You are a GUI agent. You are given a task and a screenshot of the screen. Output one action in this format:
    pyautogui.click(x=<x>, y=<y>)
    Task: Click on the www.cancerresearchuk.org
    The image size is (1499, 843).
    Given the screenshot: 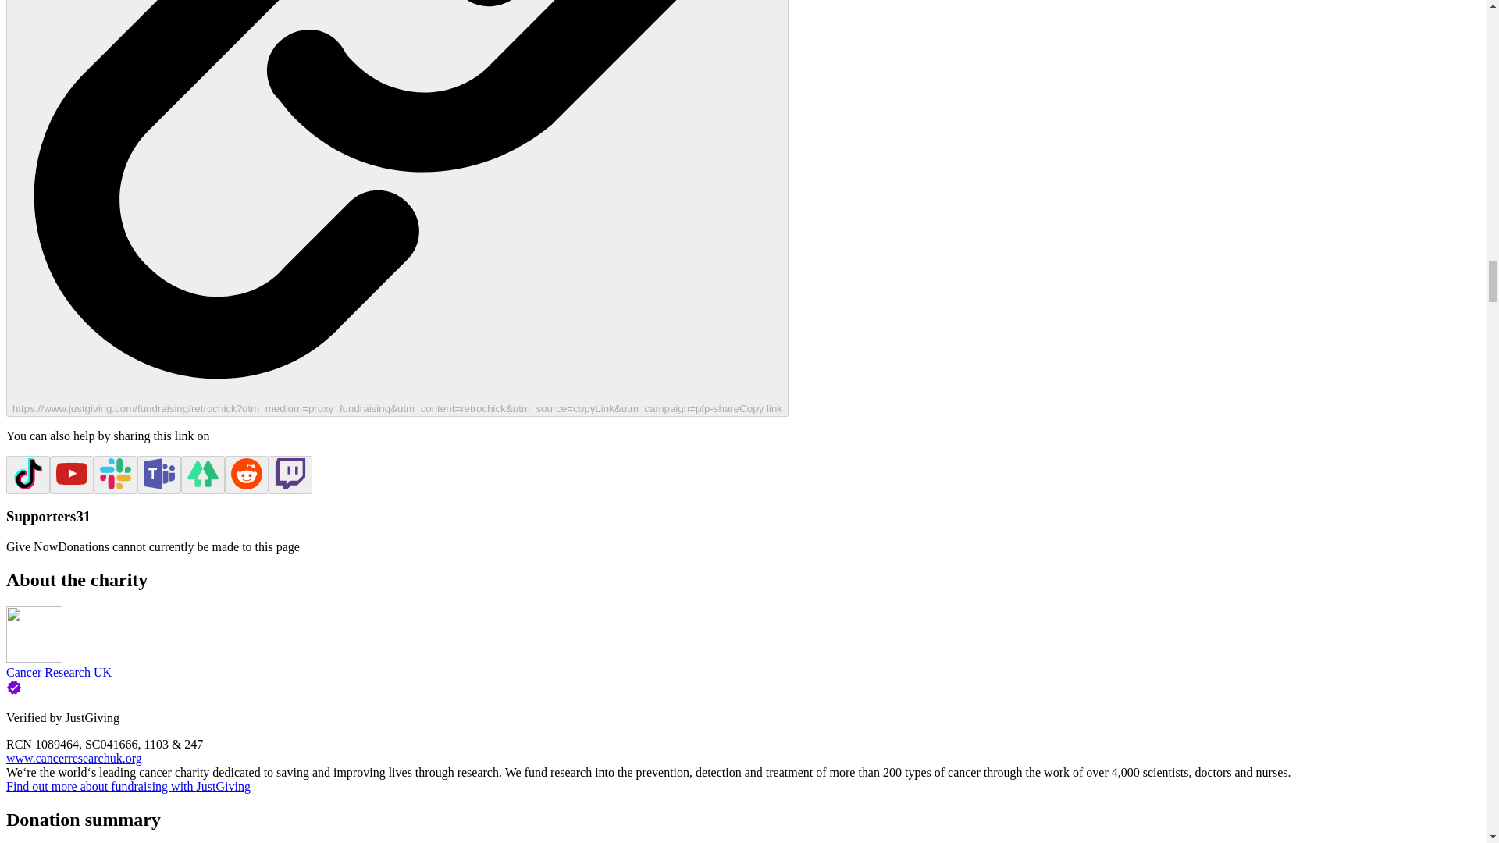 What is the action you would take?
    pyautogui.click(x=73, y=758)
    